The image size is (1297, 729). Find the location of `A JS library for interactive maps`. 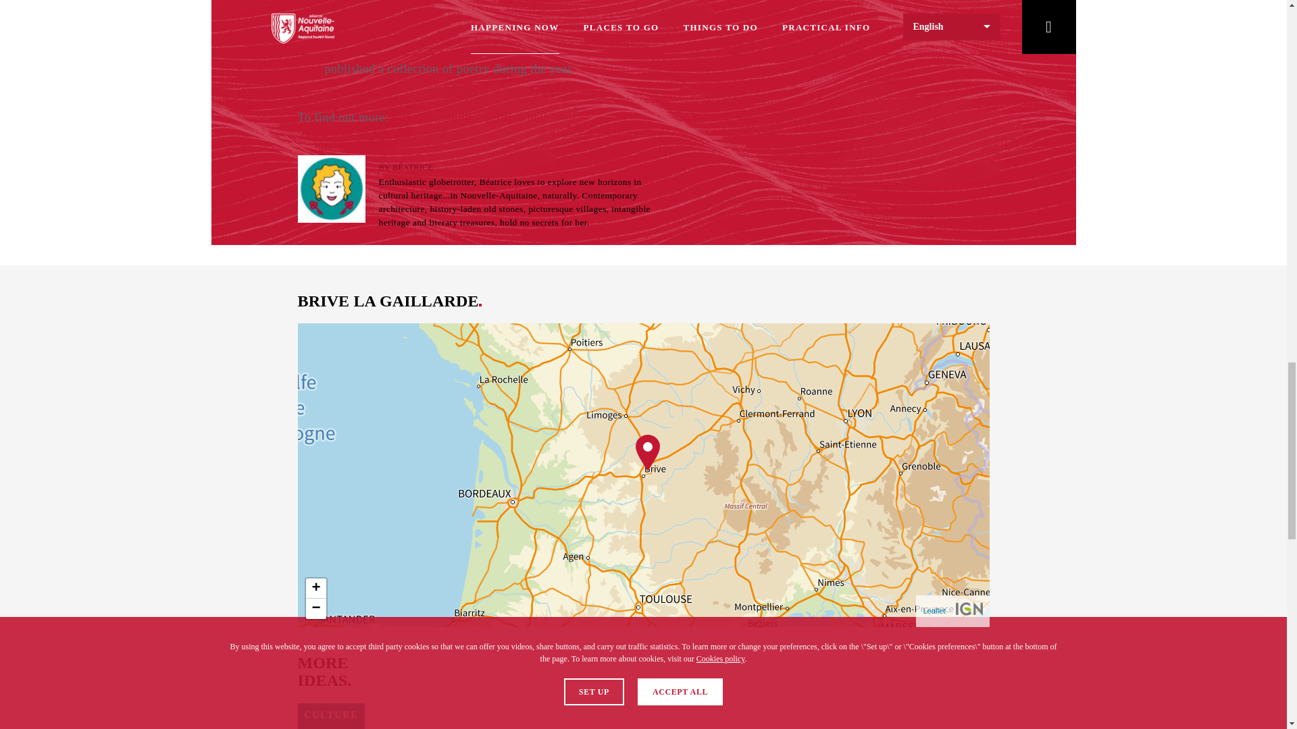

A JS library for interactive maps is located at coordinates (934, 611).